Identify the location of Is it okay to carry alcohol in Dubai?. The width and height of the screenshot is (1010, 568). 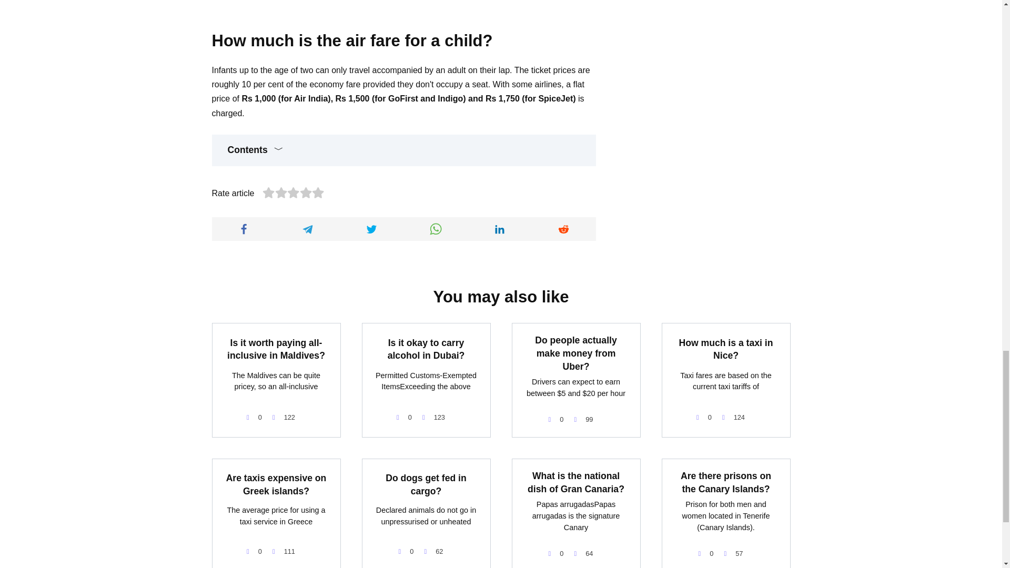
(426, 349).